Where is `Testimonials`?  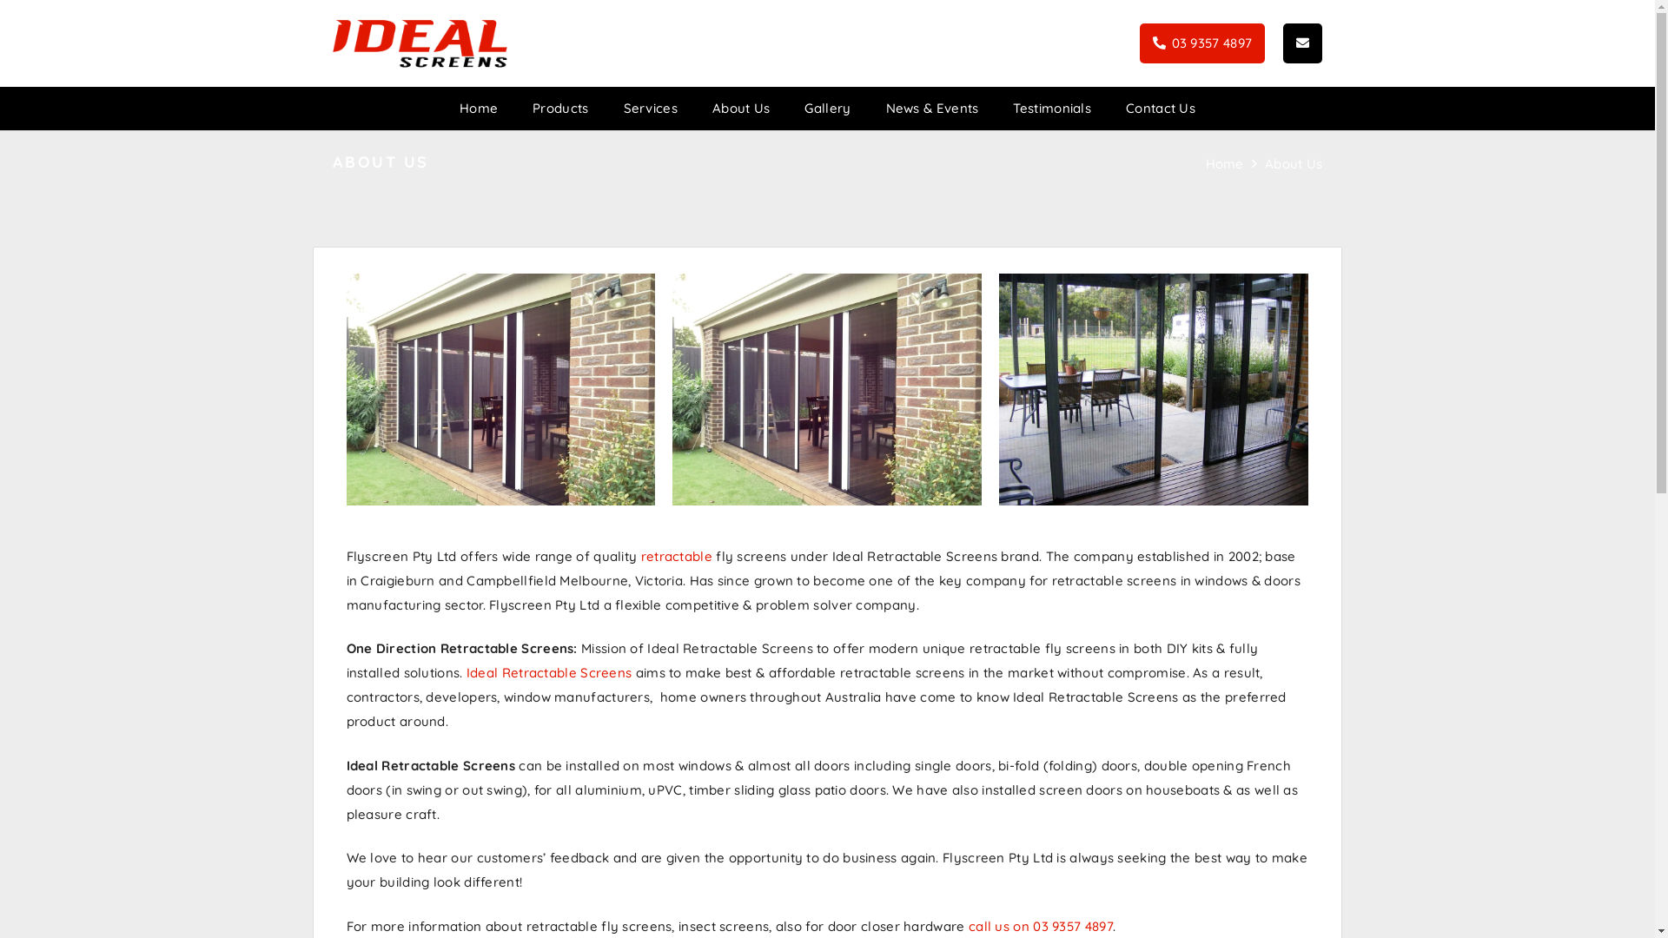 Testimonials is located at coordinates (1052, 109).